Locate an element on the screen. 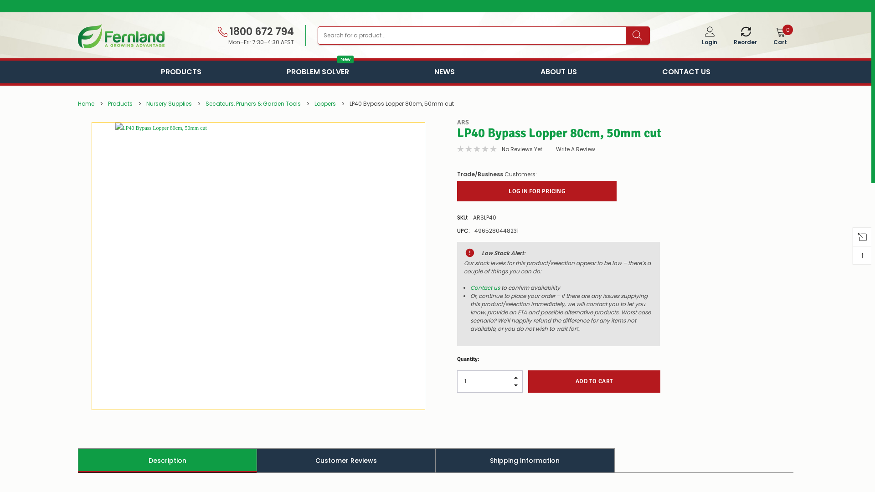  INCREASE QUANTITY: is located at coordinates (516, 375).